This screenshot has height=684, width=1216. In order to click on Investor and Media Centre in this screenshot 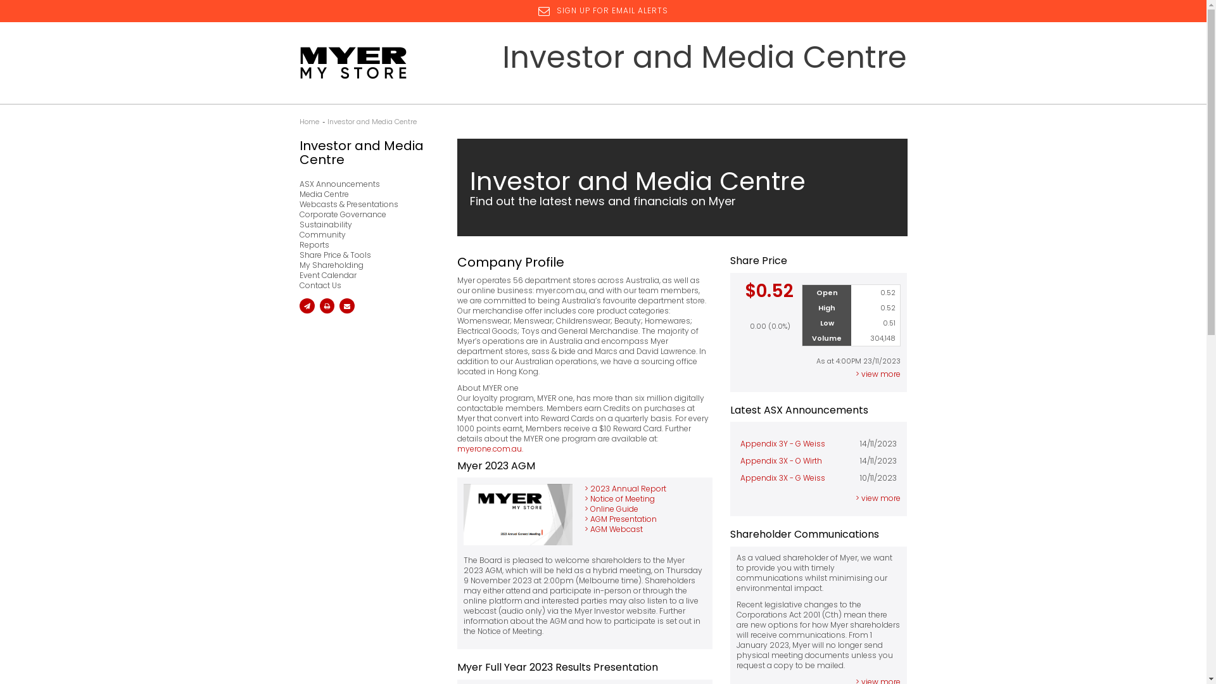, I will do `click(371, 122)`.